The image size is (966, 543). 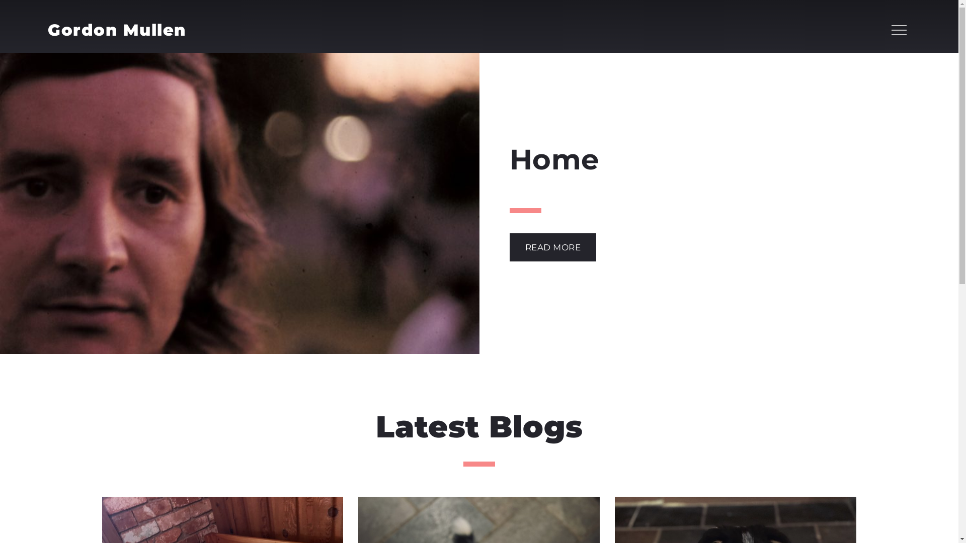 I want to click on Home, so click(x=668, y=160).